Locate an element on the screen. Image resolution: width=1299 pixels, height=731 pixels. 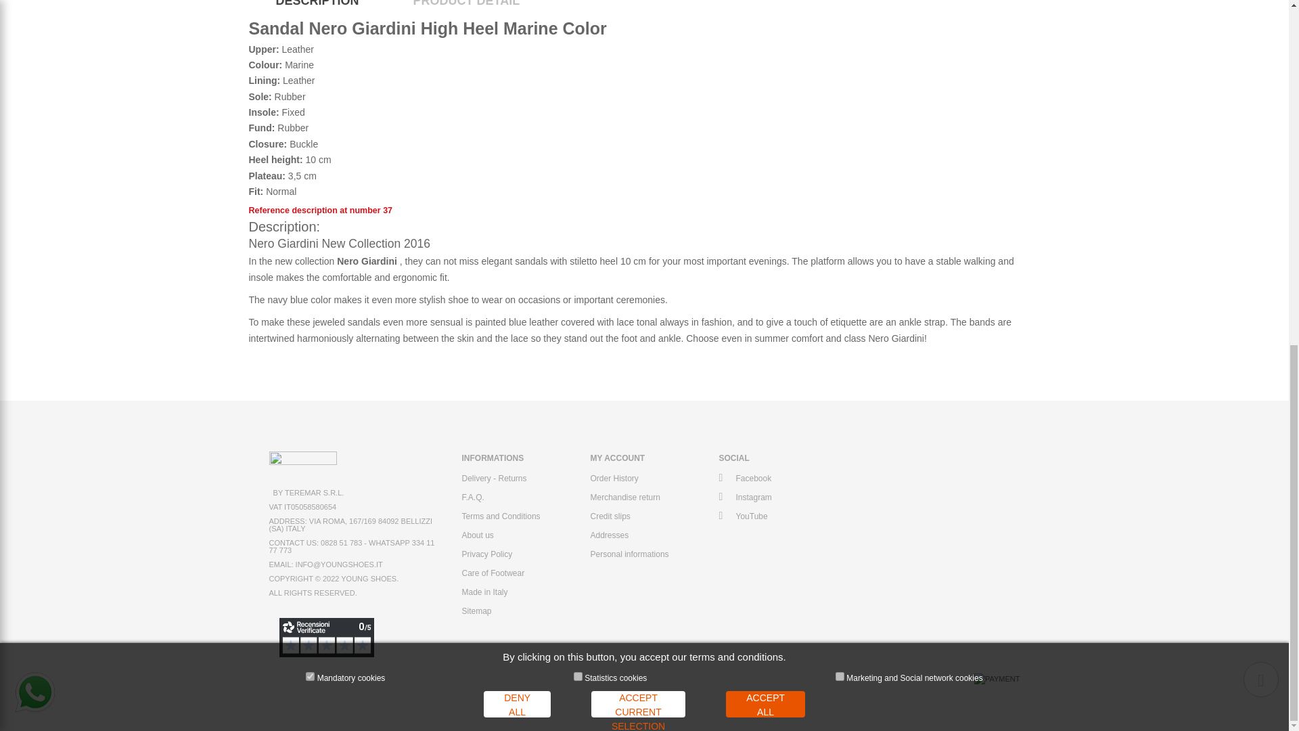
on is located at coordinates (578, 23).